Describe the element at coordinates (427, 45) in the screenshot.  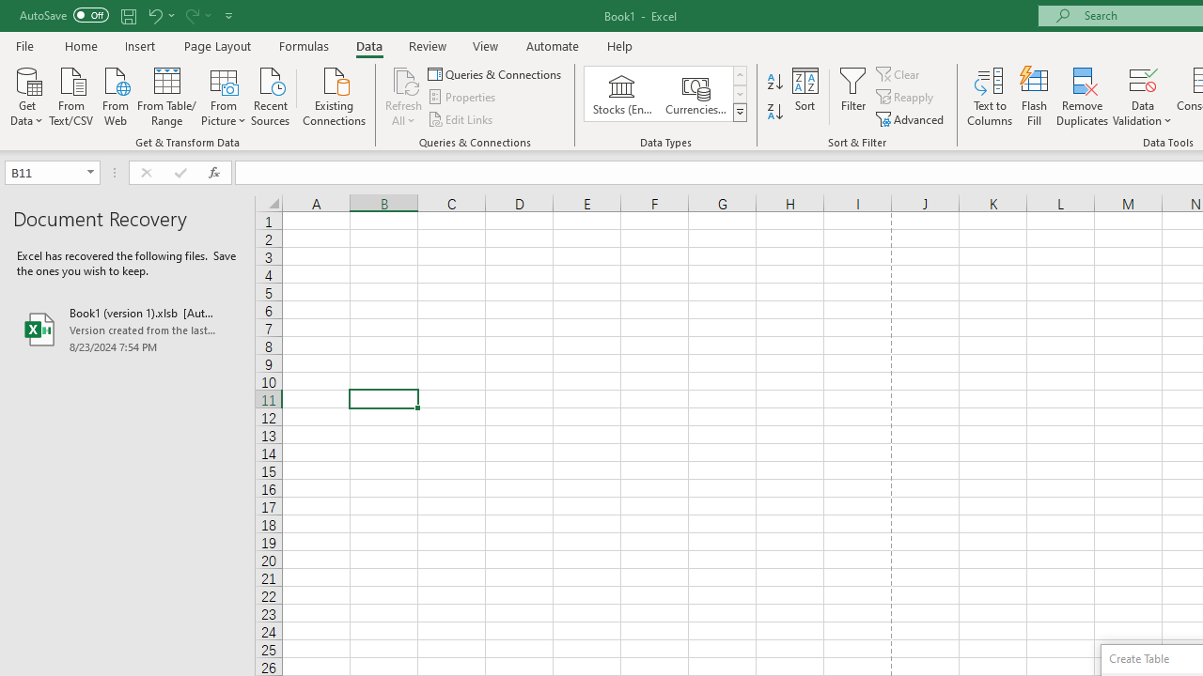
I see `Review` at that location.